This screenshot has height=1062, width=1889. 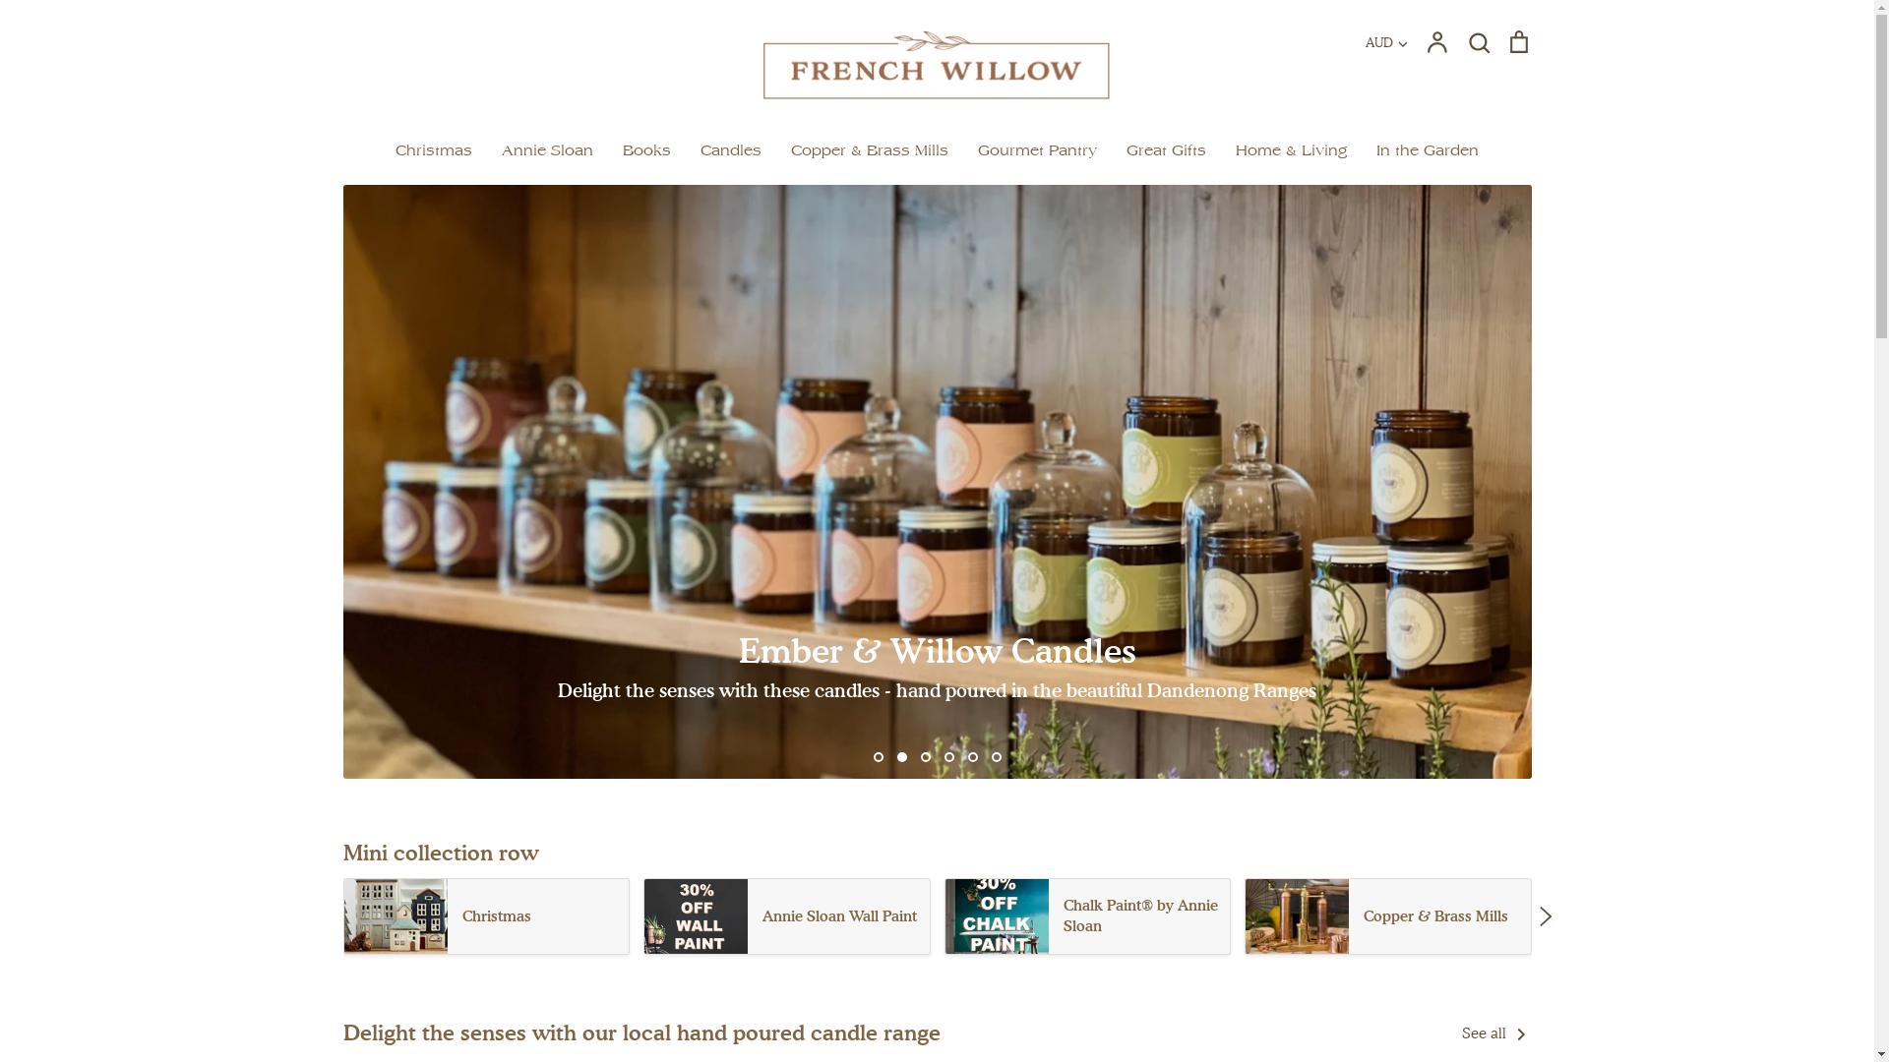 I want to click on Search, so click(x=1479, y=42).